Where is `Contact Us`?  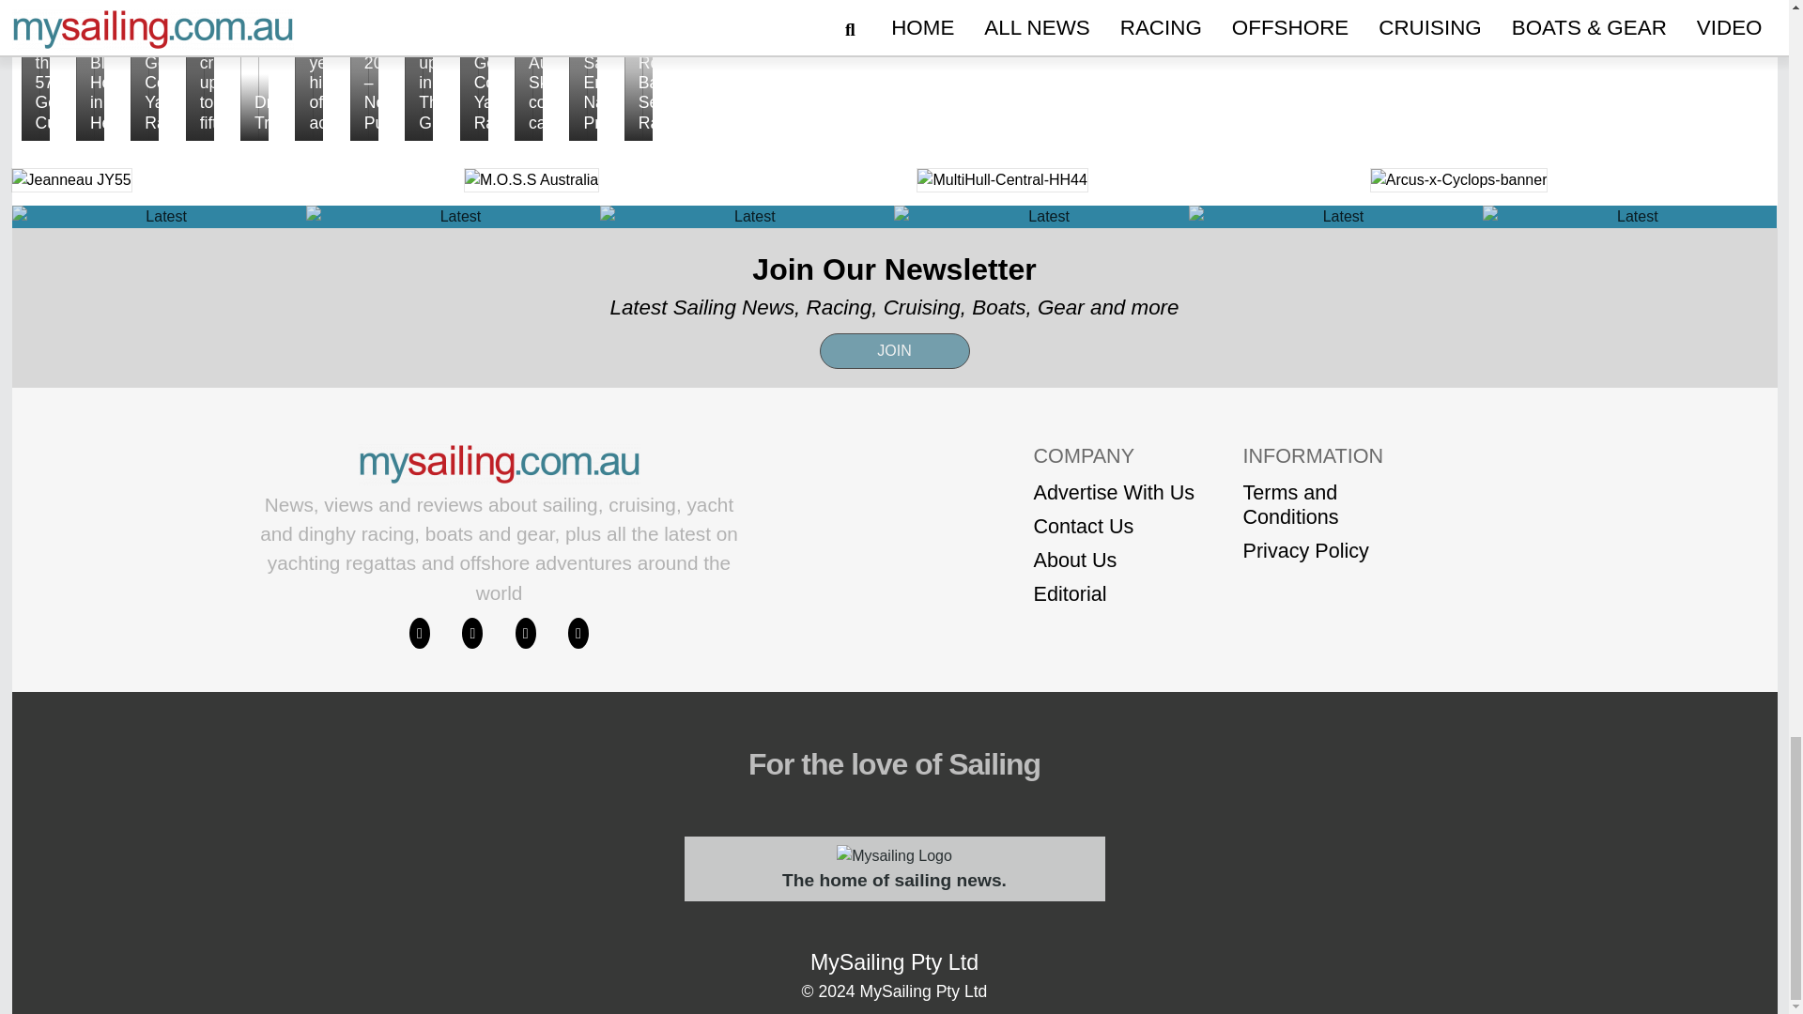 Contact Us is located at coordinates (1114, 526).